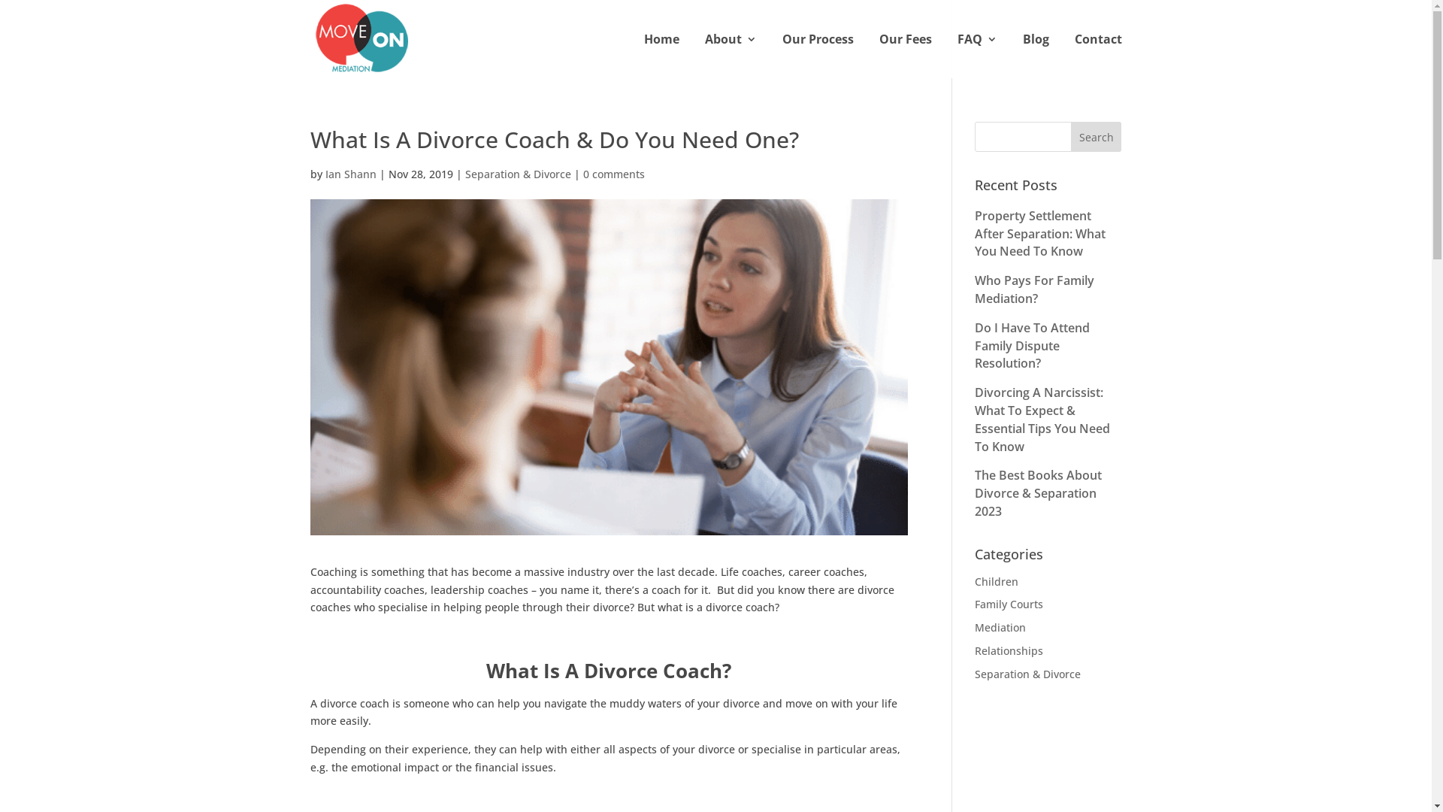 This screenshot has width=1443, height=812. Describe the element at coordinates (614, 174) in the screenshot. I see `0 comments` at that location.